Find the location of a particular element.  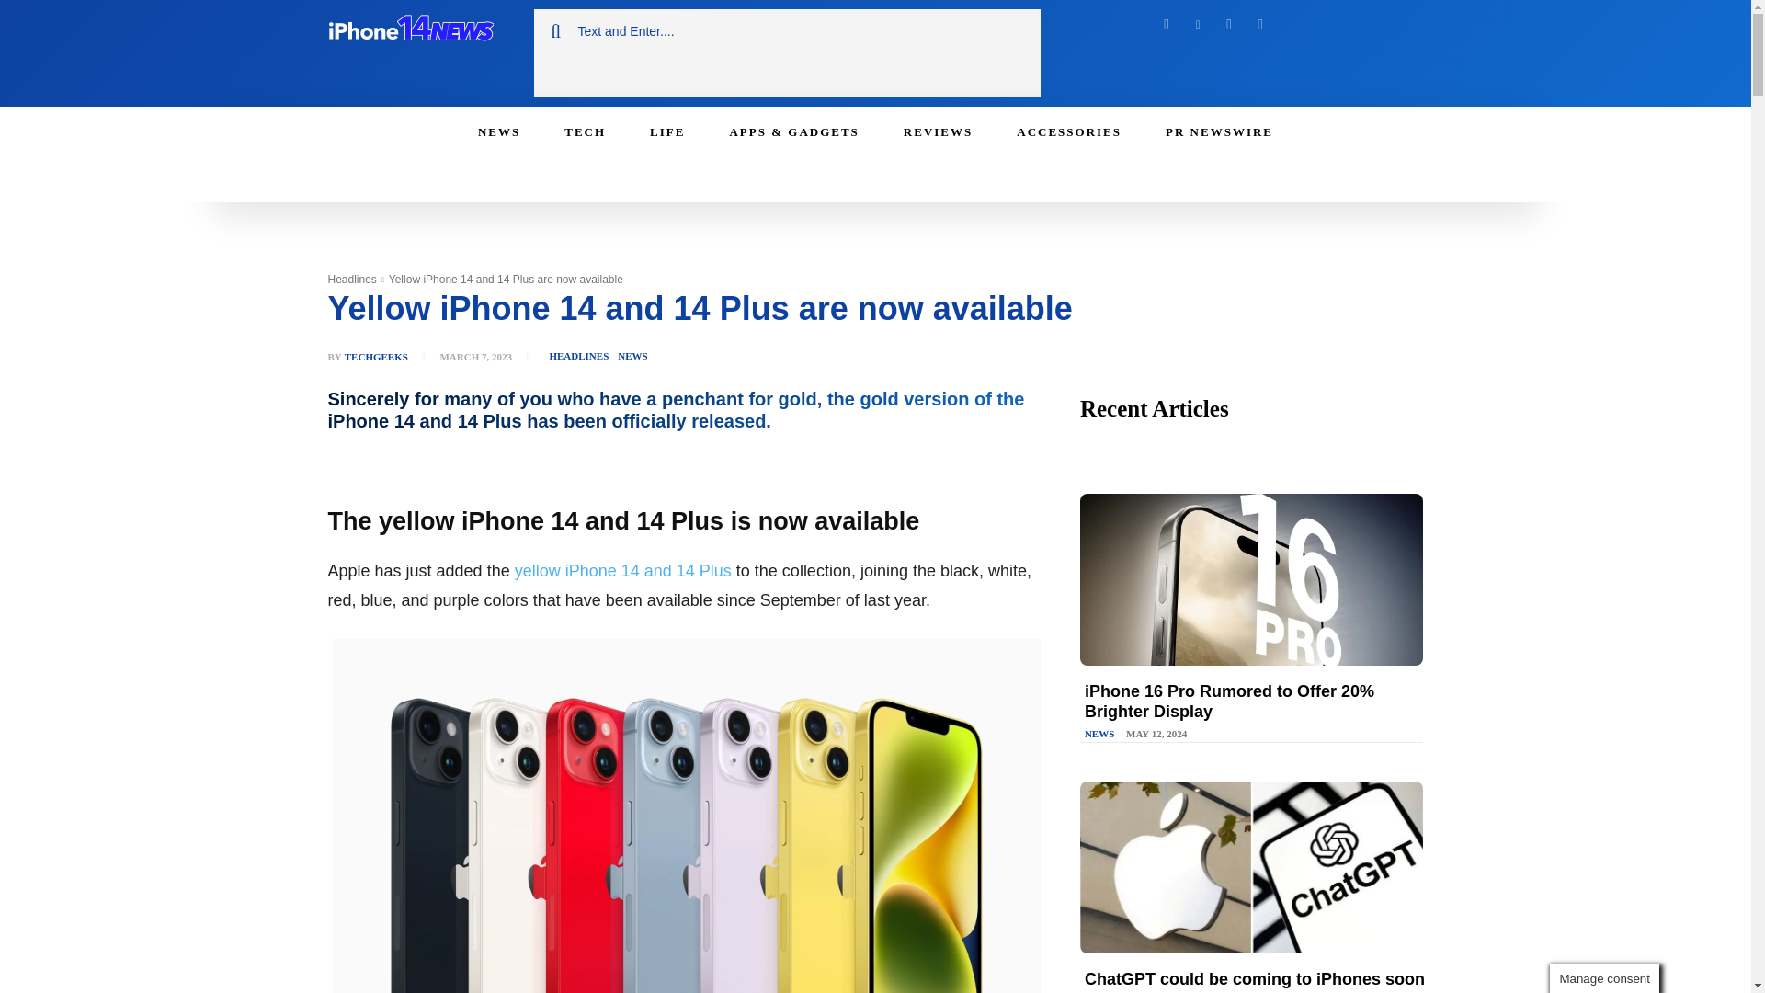

iphone 14 news is located at coordinates (409, 31).